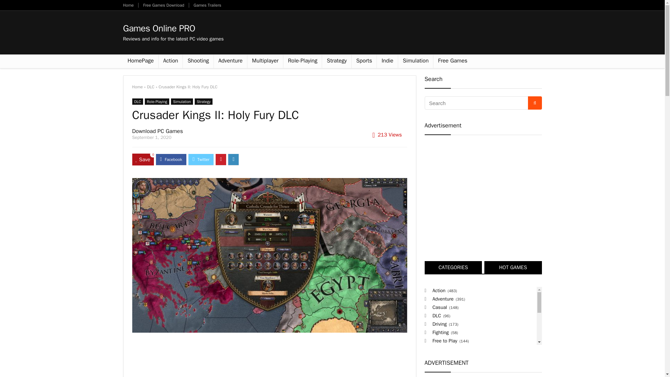 This screenshot has width=670, height=377. Describe the element at coordinates (137, 87) in the screenshot. I see `Home` at that location.